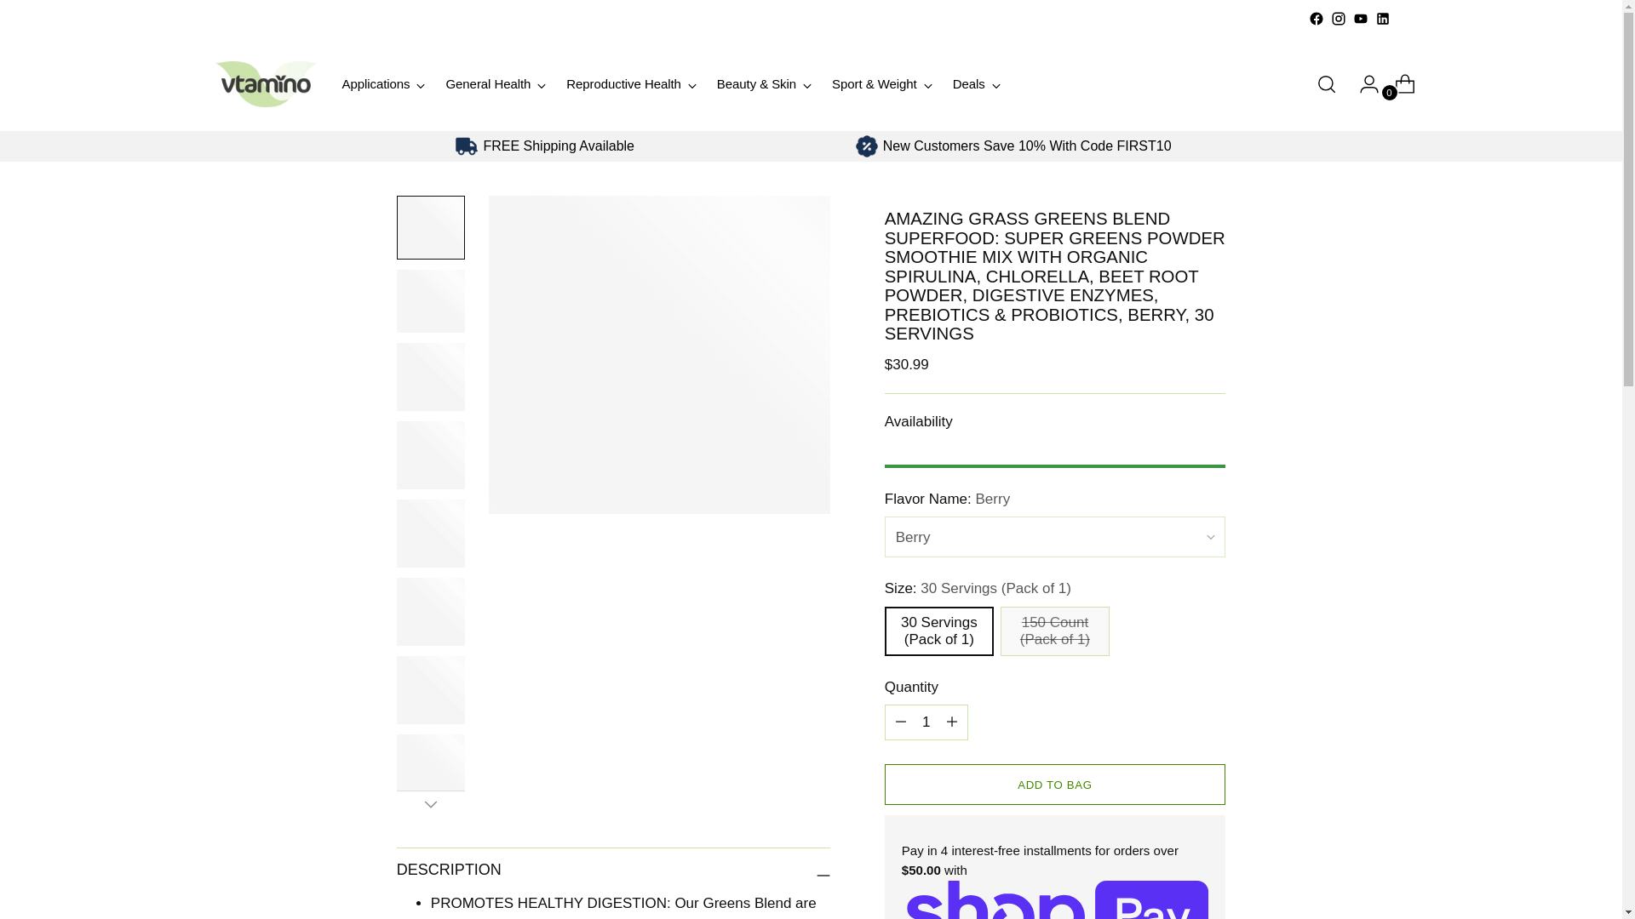 This screenshot has height=919, width=1635. Describe the element at coordinates (496, 83) in the screenshot. I see `General Health` at that location.